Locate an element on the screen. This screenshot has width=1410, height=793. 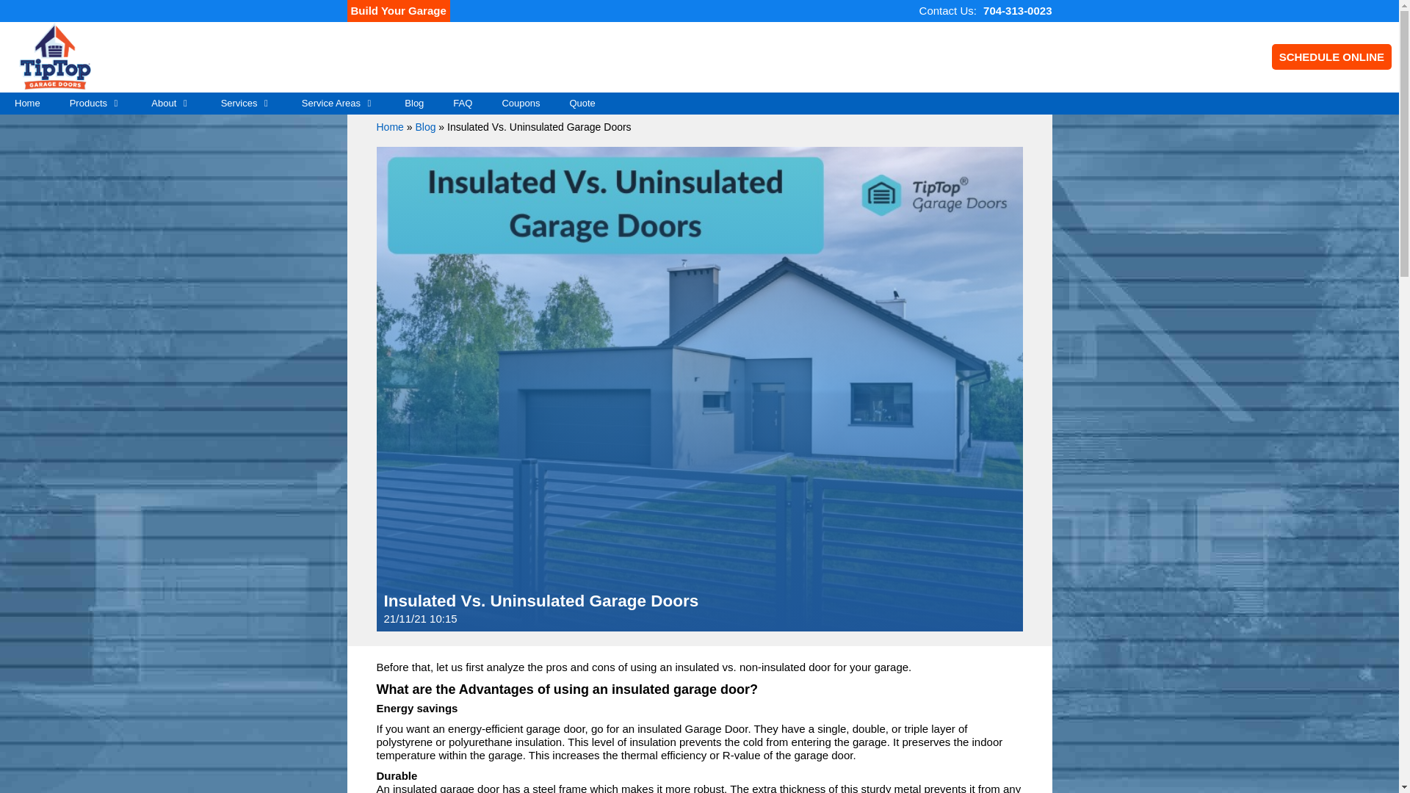
Blog is located at coordinates (424, 127).